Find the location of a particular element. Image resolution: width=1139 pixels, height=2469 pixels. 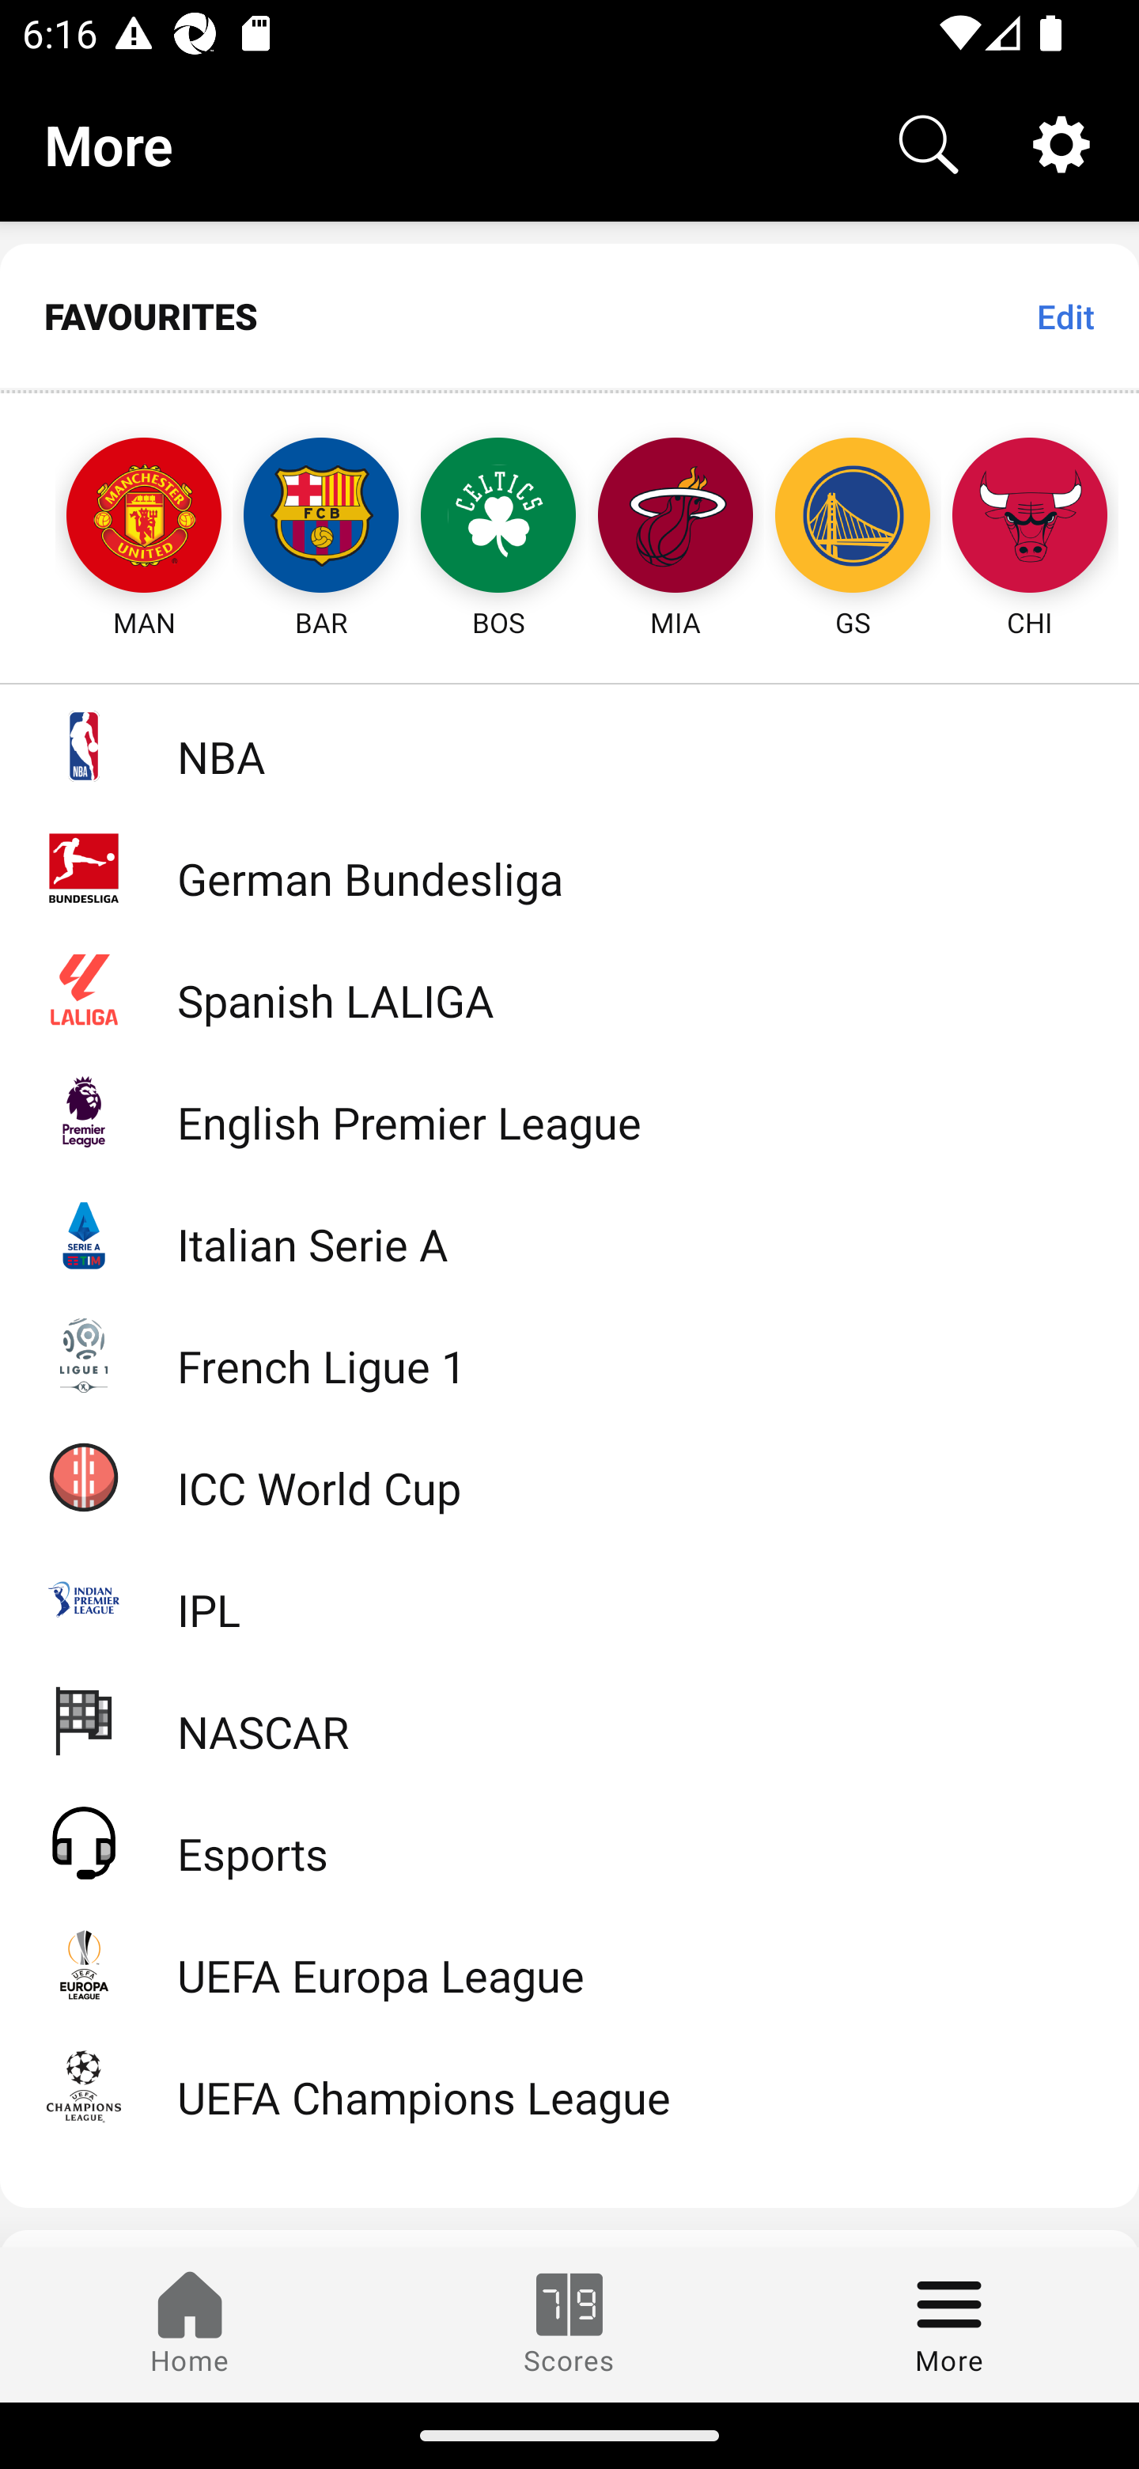

MIA Miami Heat is located at coordinates (675, 518).